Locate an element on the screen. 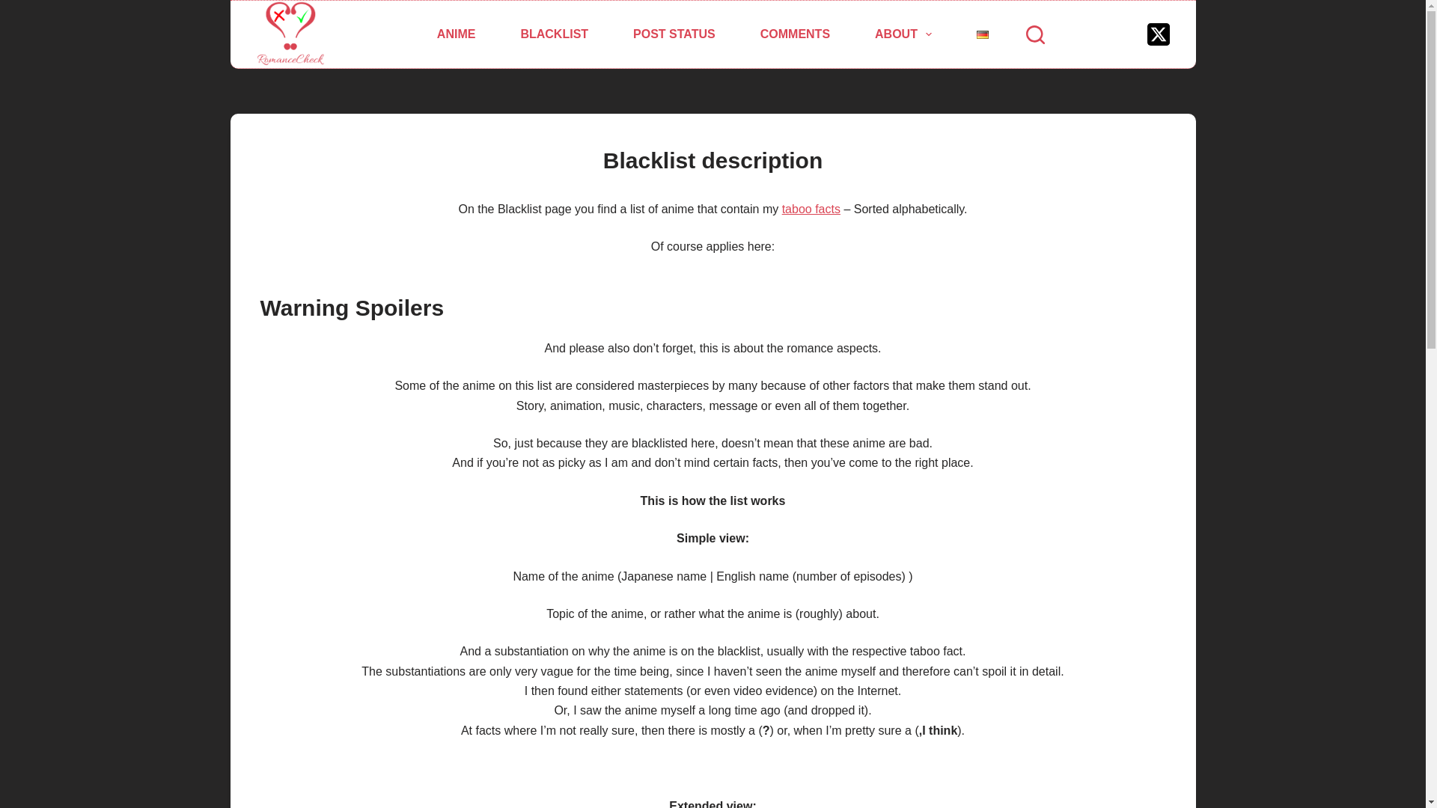  ANIME is located at coordinates (457, 34).